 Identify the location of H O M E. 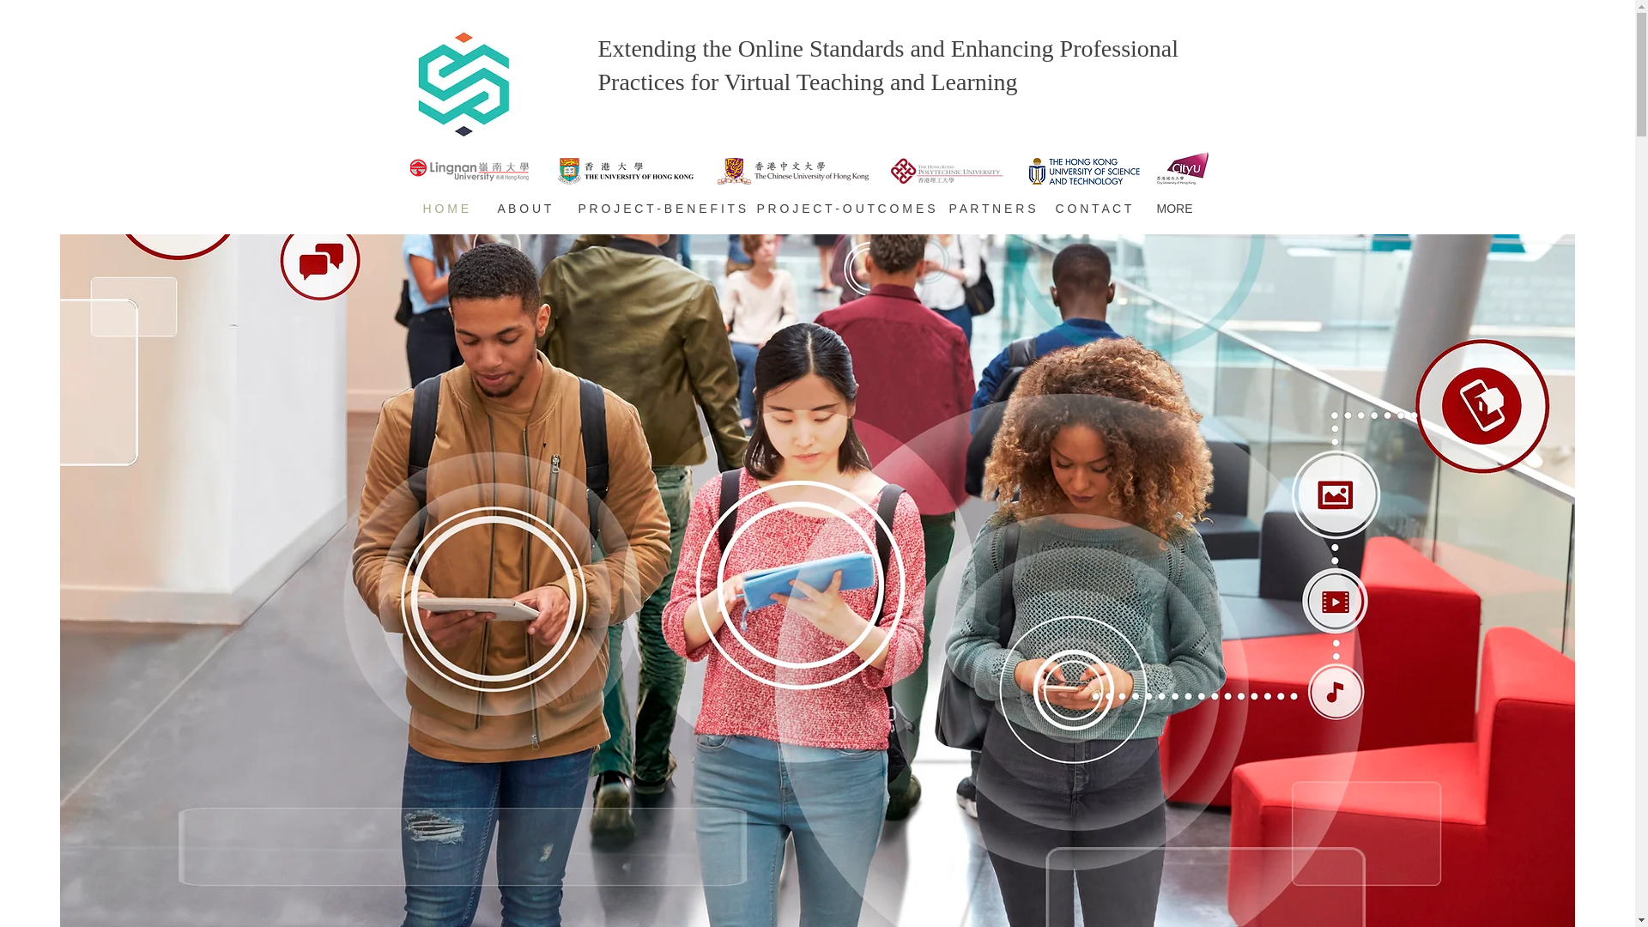
(447, 209).